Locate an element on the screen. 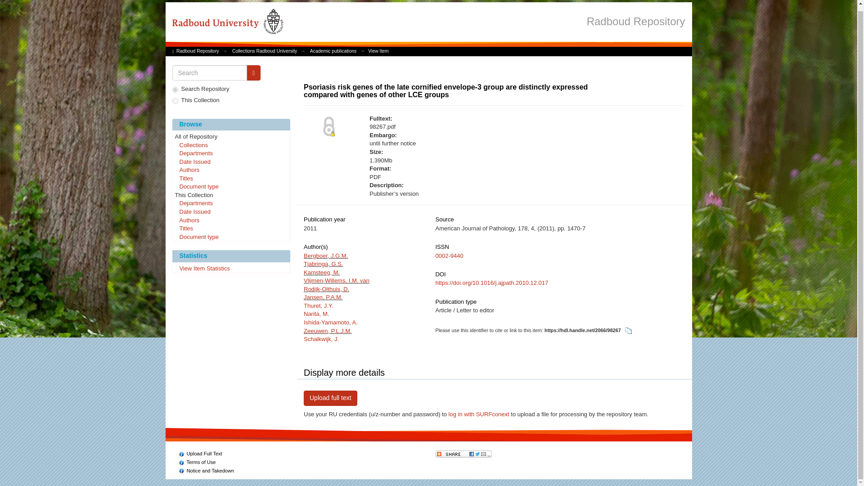 The width and height of the screenshot is (864, 486). Bergboer, J.G.M. is located at coordinates (326, 256).